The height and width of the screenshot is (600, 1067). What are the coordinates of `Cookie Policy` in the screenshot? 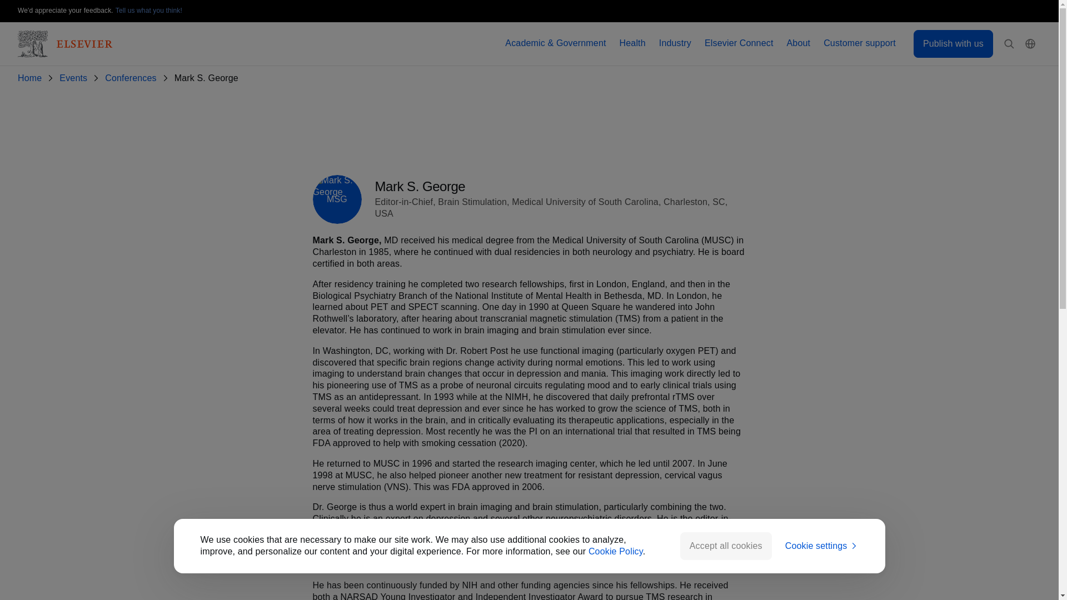 It's located at (616, 551).